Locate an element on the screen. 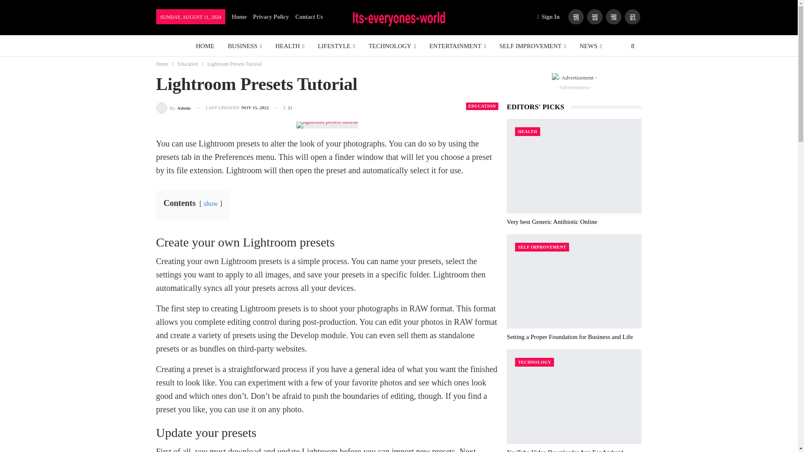  Home is located at coordinates (239, 17).